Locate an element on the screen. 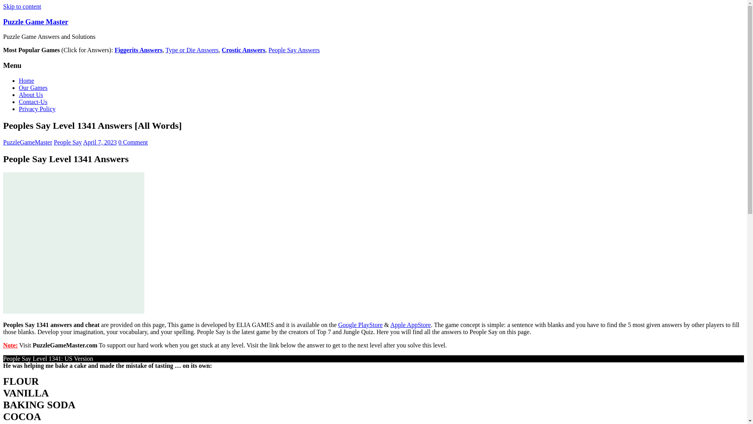 This screenshot has height=424, width=753. PuzzleGameMaster is located at coordinates (27, 142).